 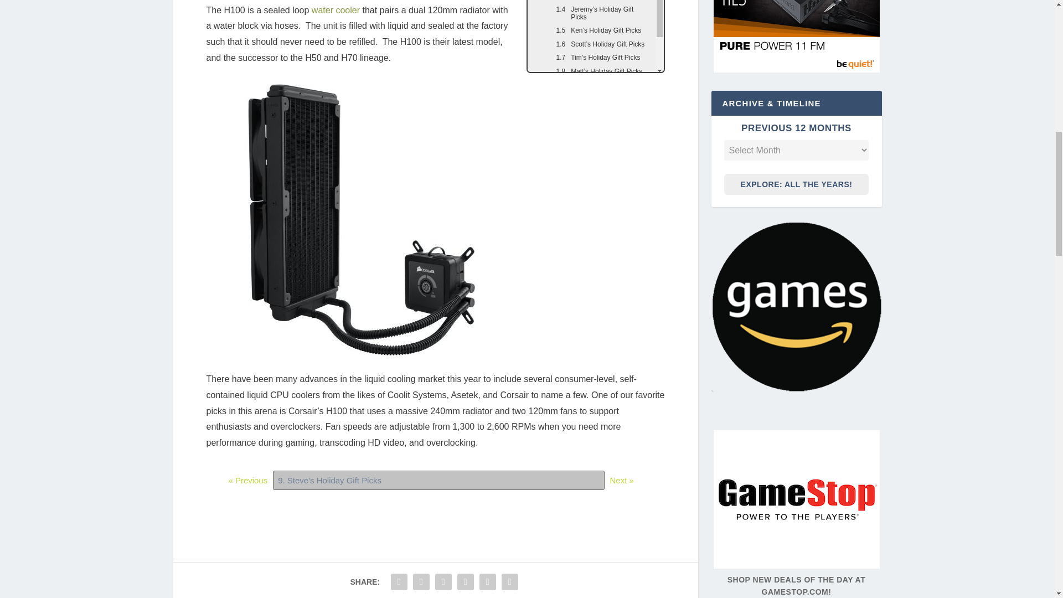 I want to click on Share "PC Perspective Holiday Gift Guide 2011" via Tumblr, so click(x=443, y=582).